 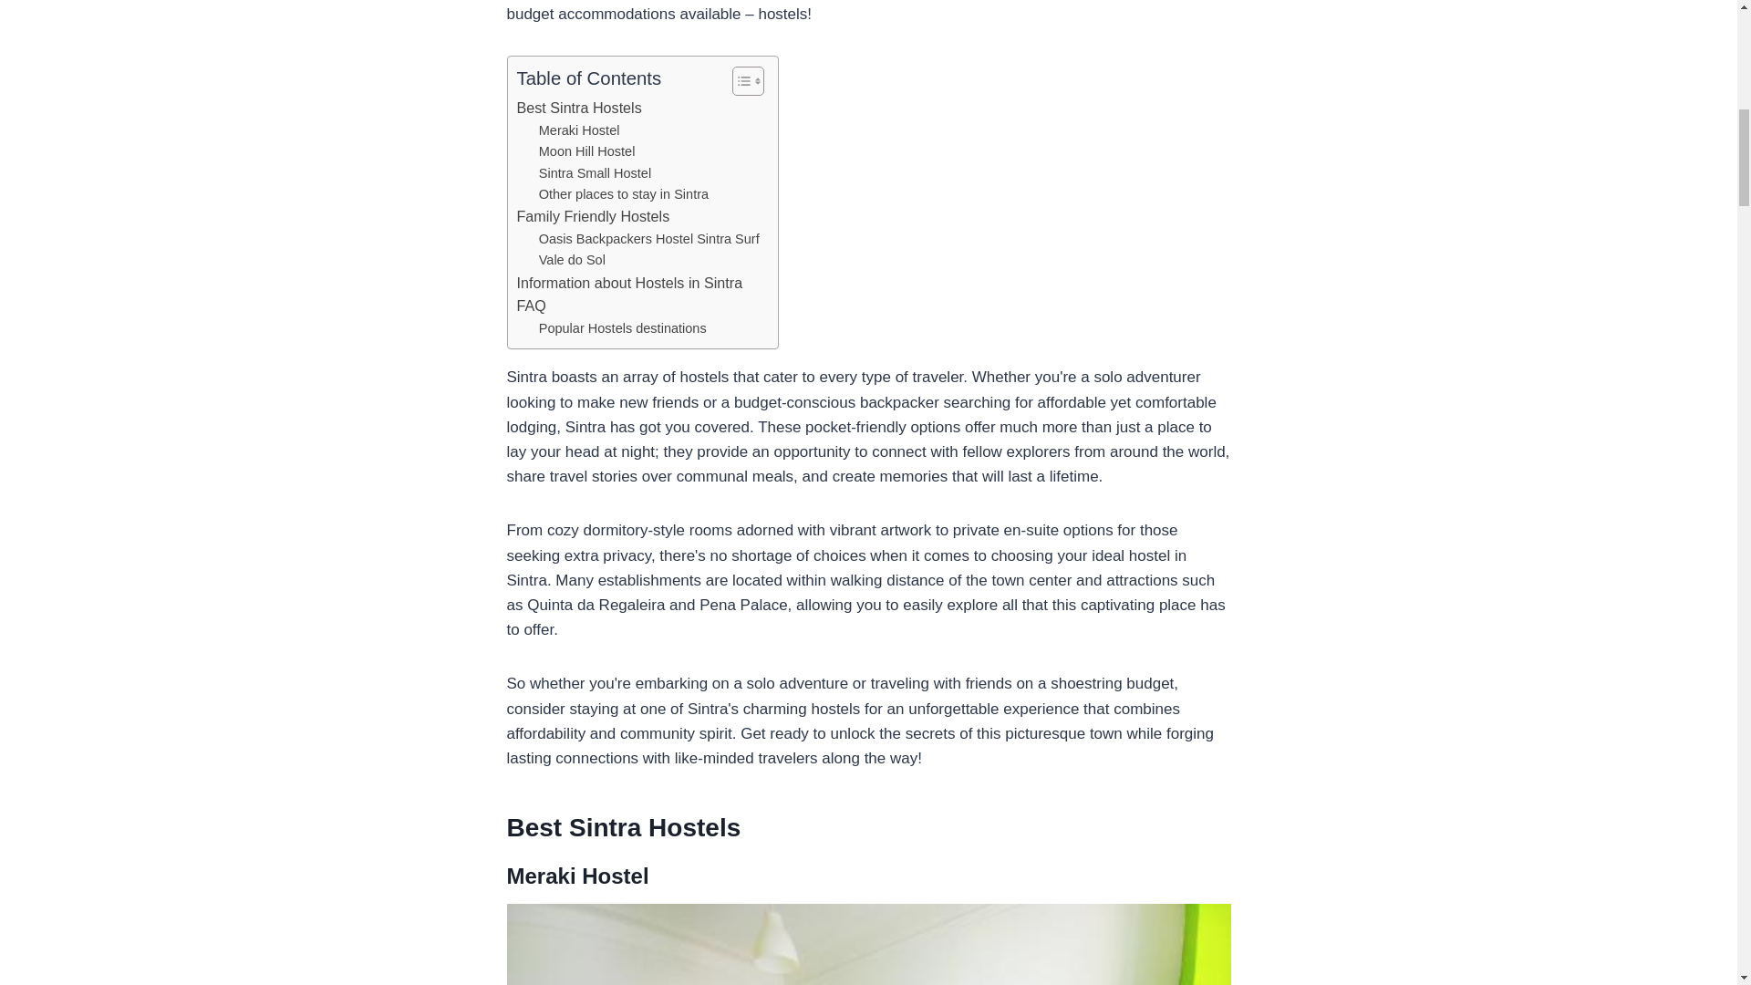 I want to click on FAQ, so click(x=531, y=306).